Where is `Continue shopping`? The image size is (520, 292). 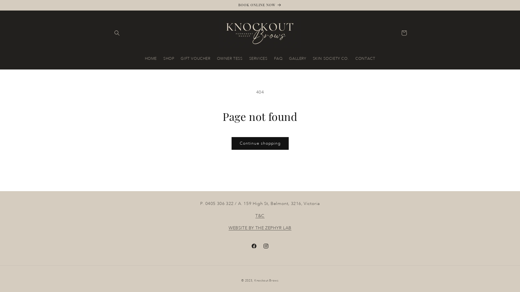
Continue shopping is located at coordinates (260, 143).